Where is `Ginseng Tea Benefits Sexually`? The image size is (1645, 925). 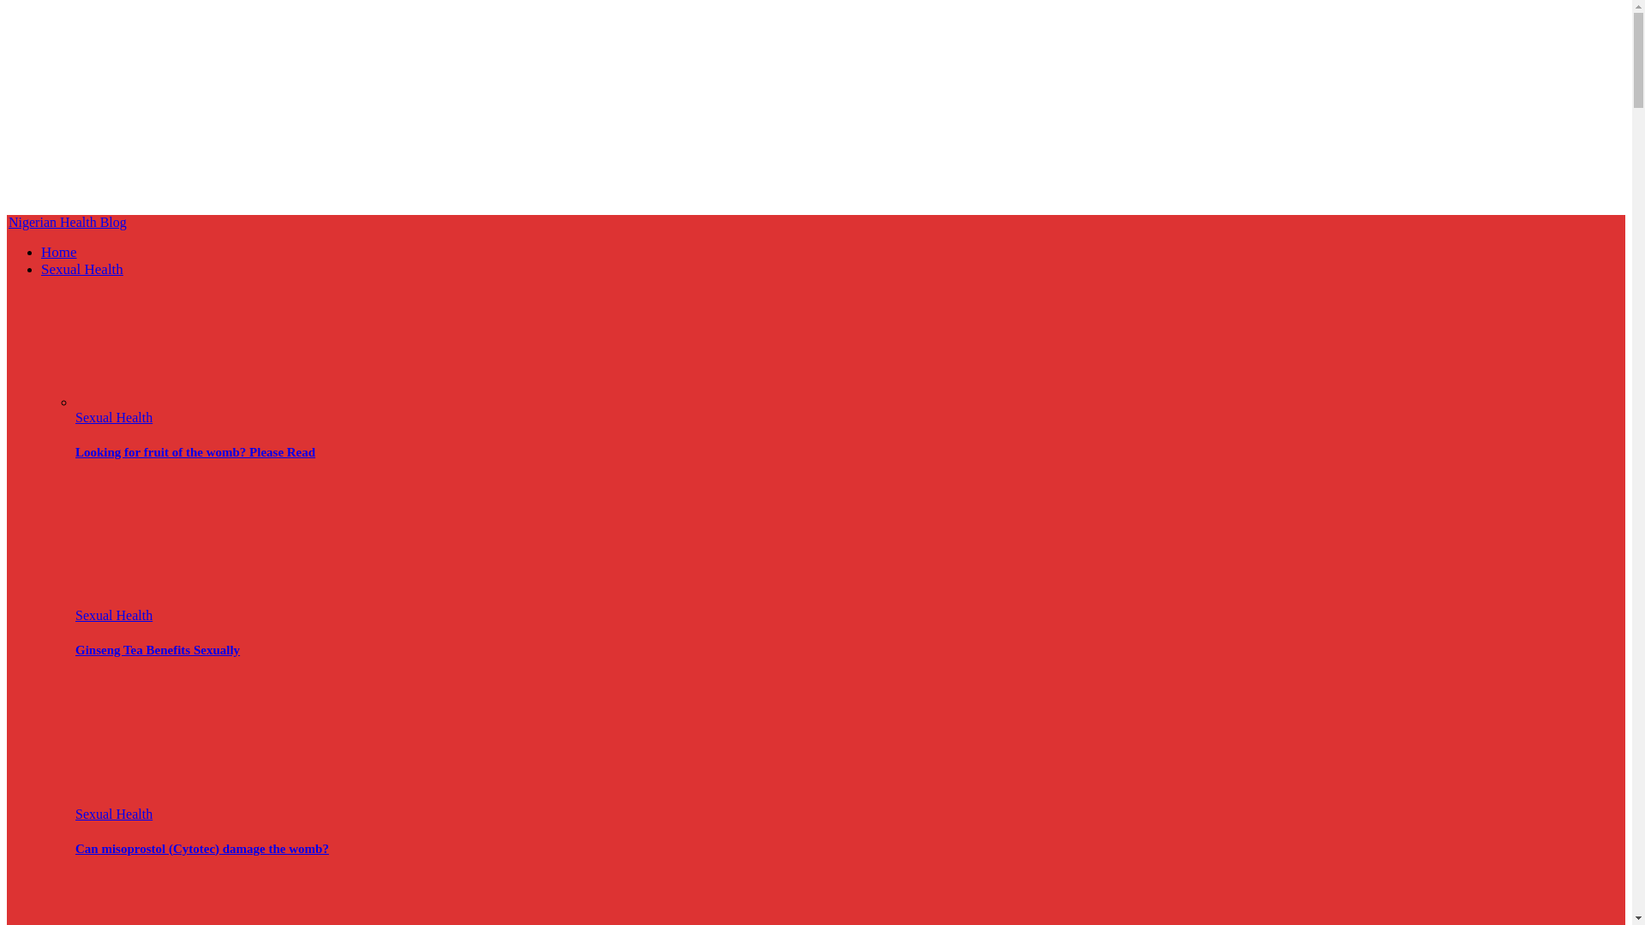
Ginseng Tea Benefits Sexually is located at coordinates (168, 540).